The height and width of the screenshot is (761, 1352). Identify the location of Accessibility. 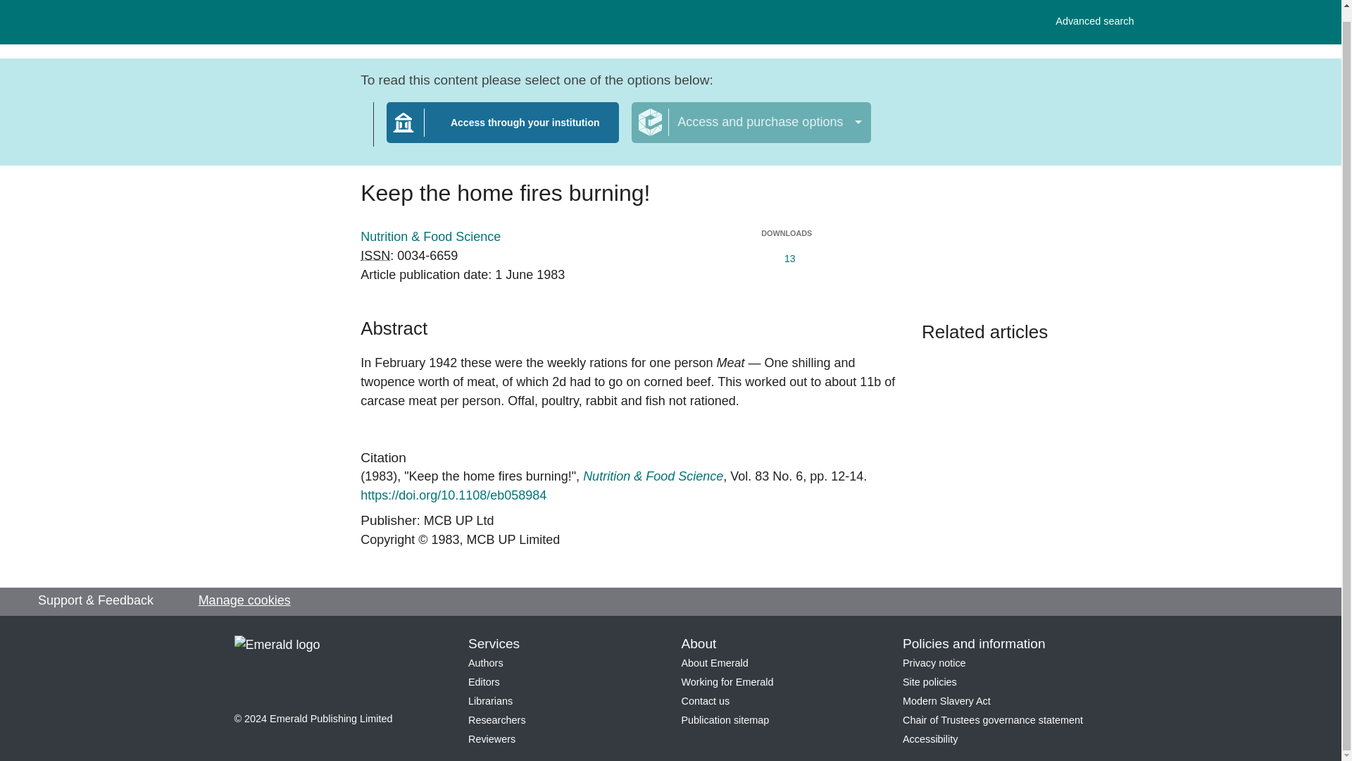
(503, 130).